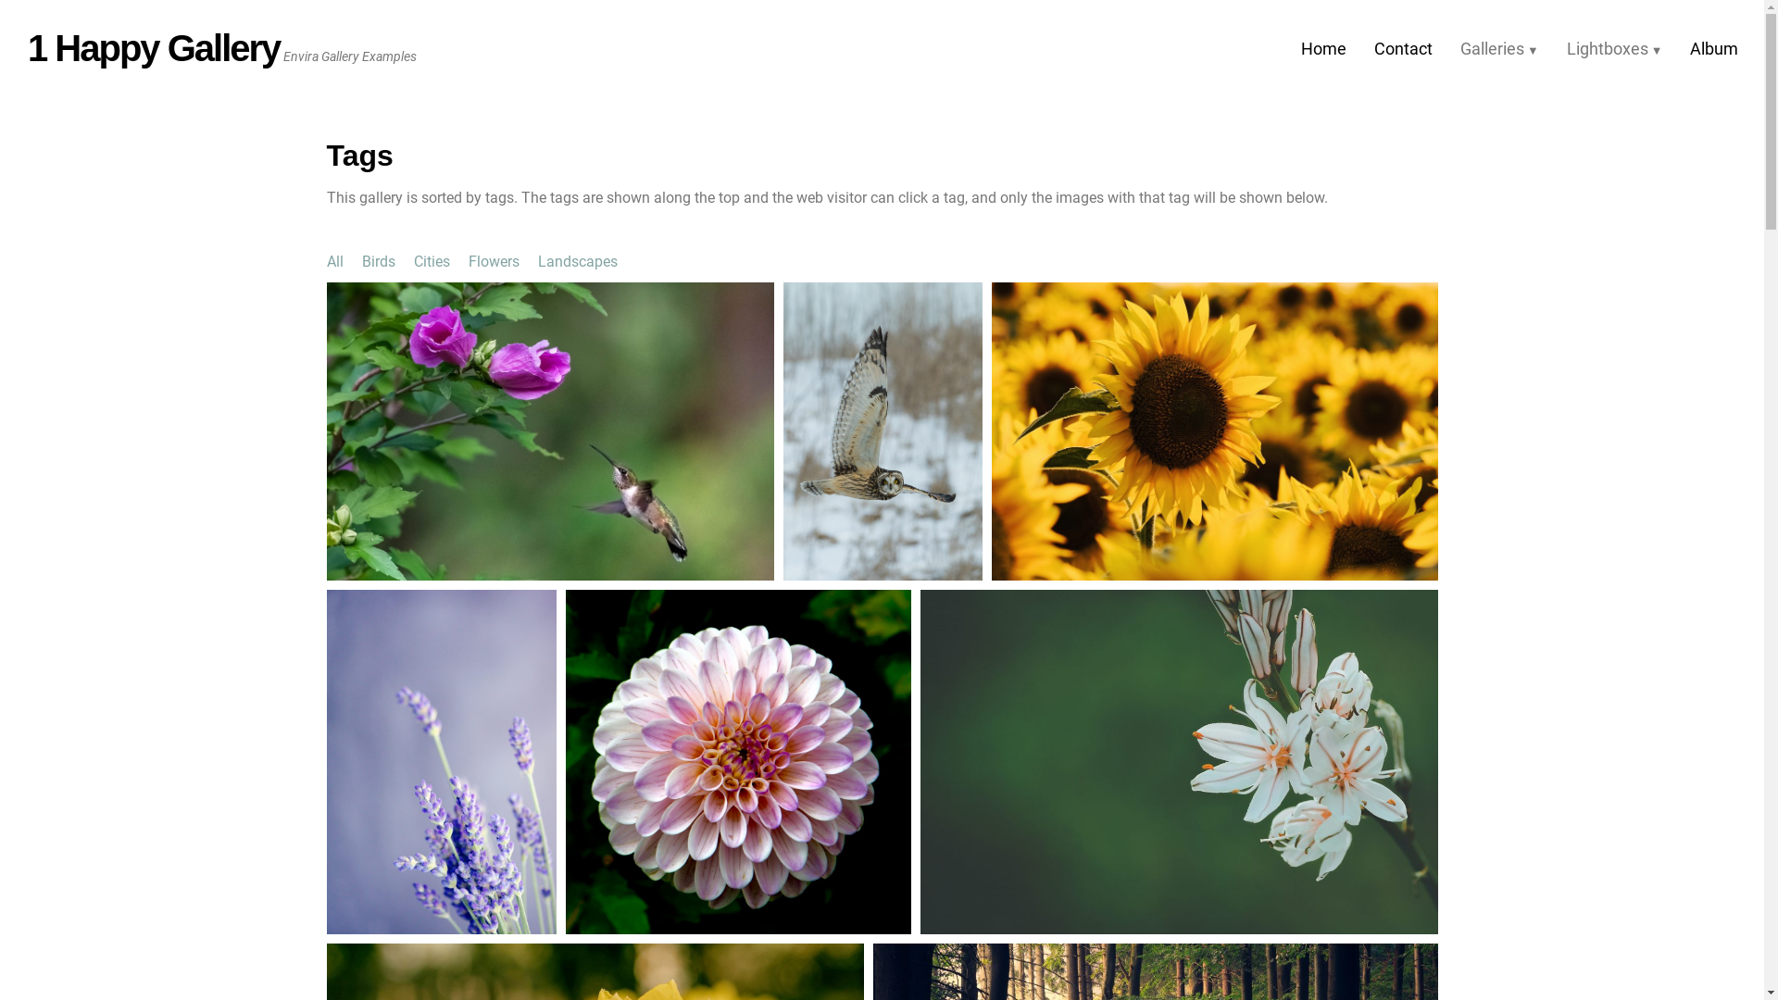  I want to click on Lavender, so click(441, 763).